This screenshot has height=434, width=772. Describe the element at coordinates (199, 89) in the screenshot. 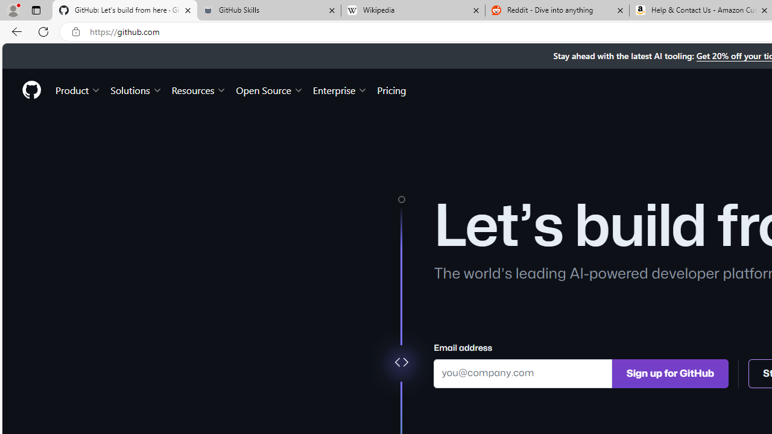

I see `Resources` at that location.